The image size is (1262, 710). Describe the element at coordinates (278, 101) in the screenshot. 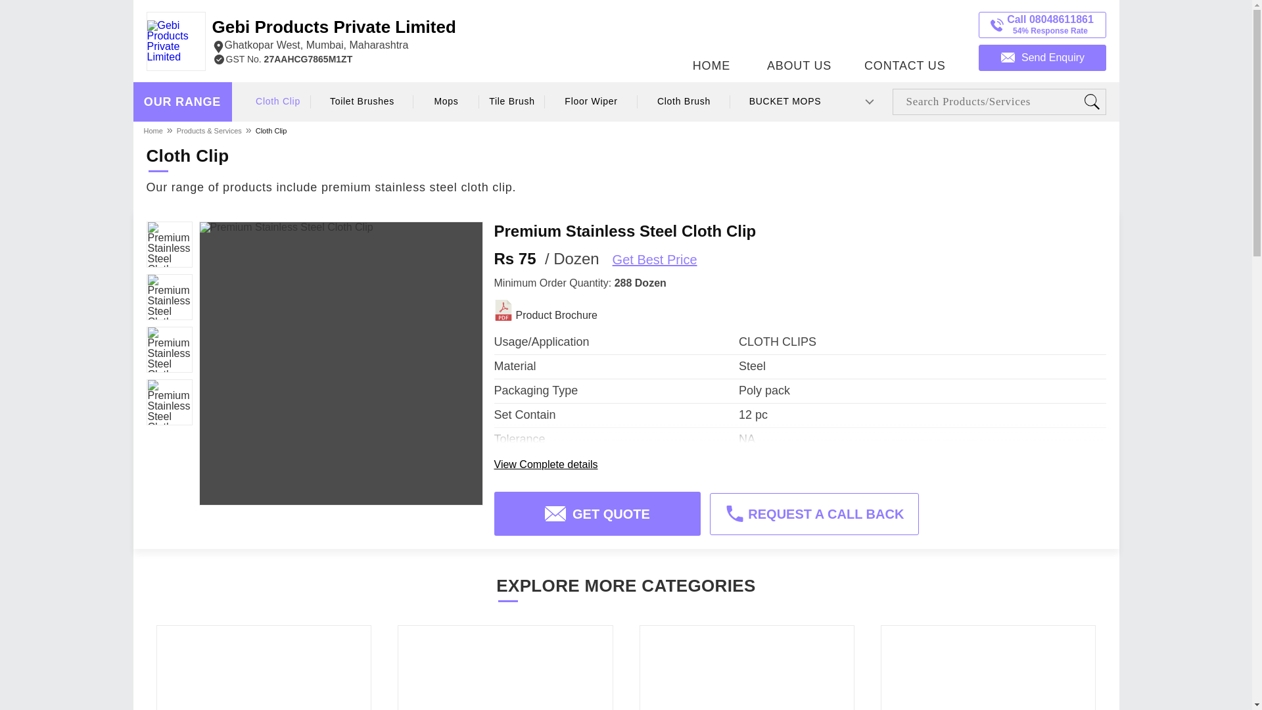

I see `Cloth Clip` at that location.